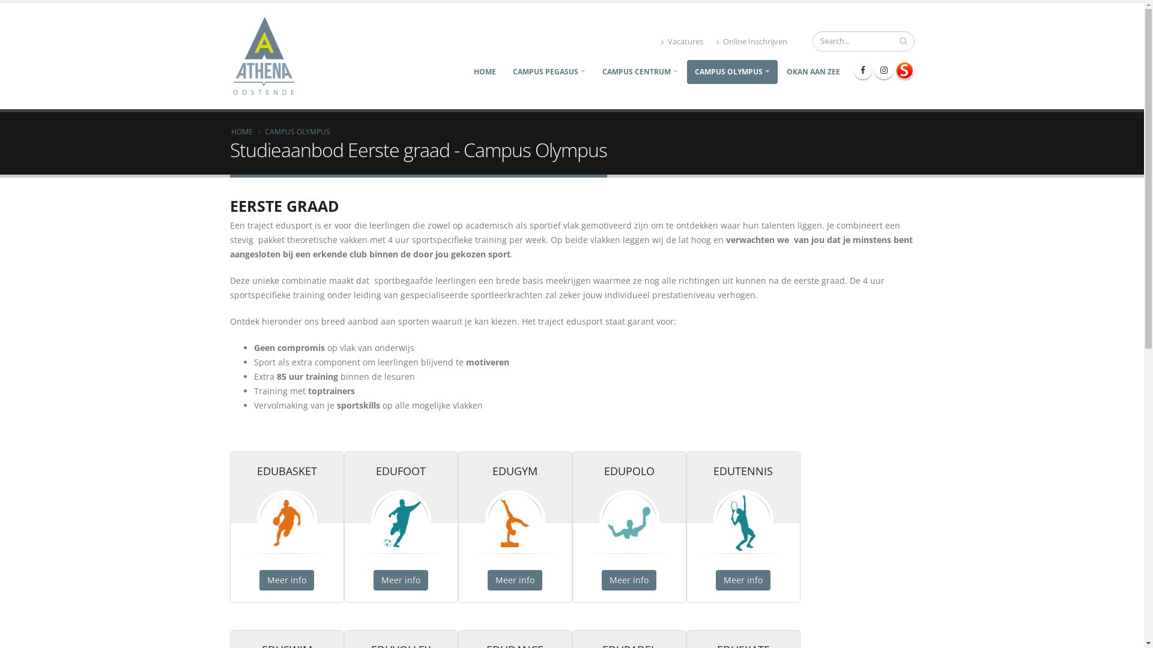 The image size is (1153, 648). Describe the element at coordinates (863, 41) in the screenshot. I see `Enter the terms you wish to search for.` at that location.